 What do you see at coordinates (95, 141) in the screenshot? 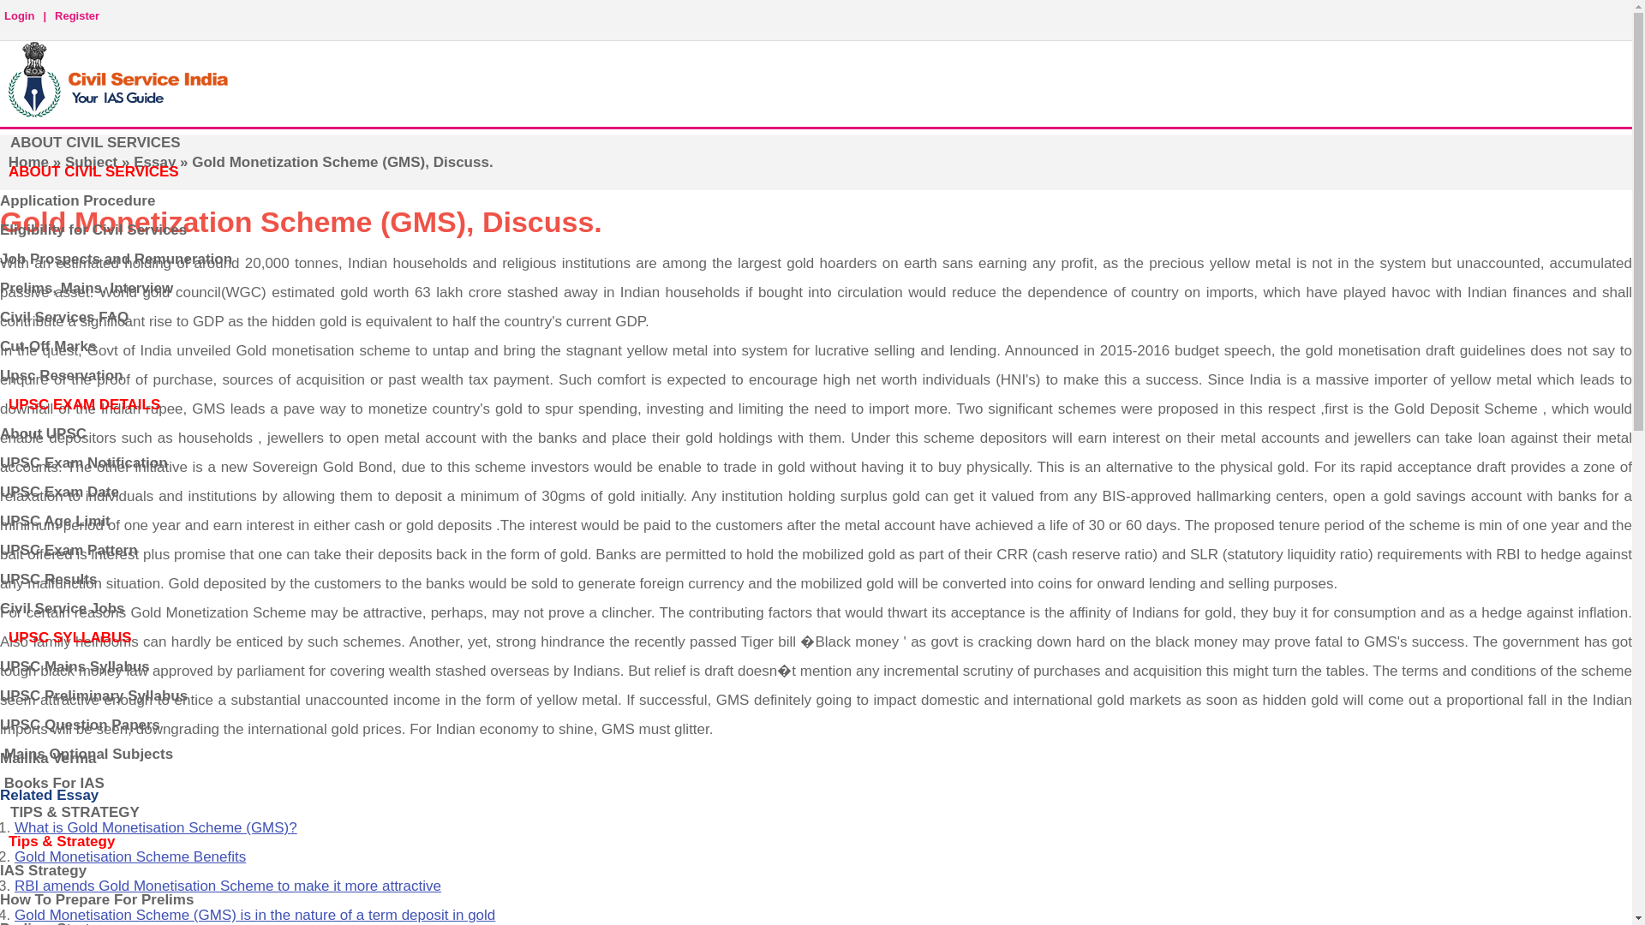
I see `Guidance for Civil services Exam` at bounding box center [95, 141].